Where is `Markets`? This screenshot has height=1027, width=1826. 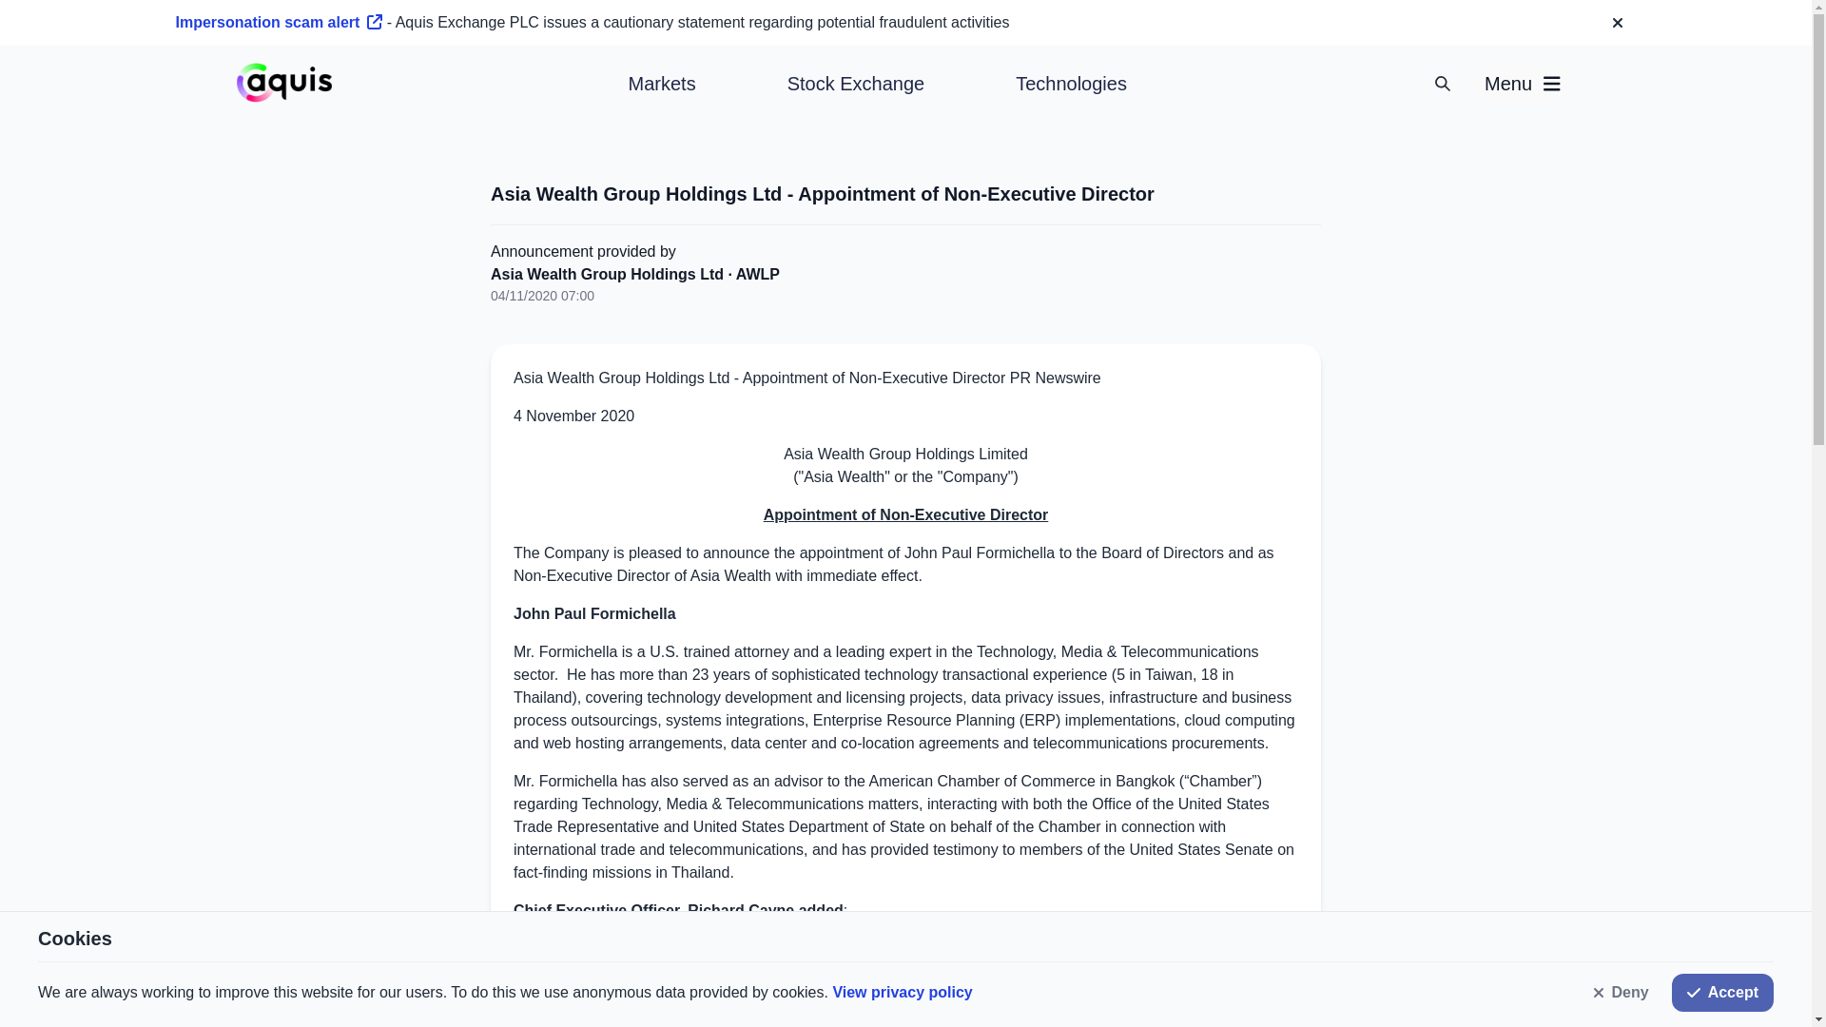 Markets is located at coordinates (662, 84).